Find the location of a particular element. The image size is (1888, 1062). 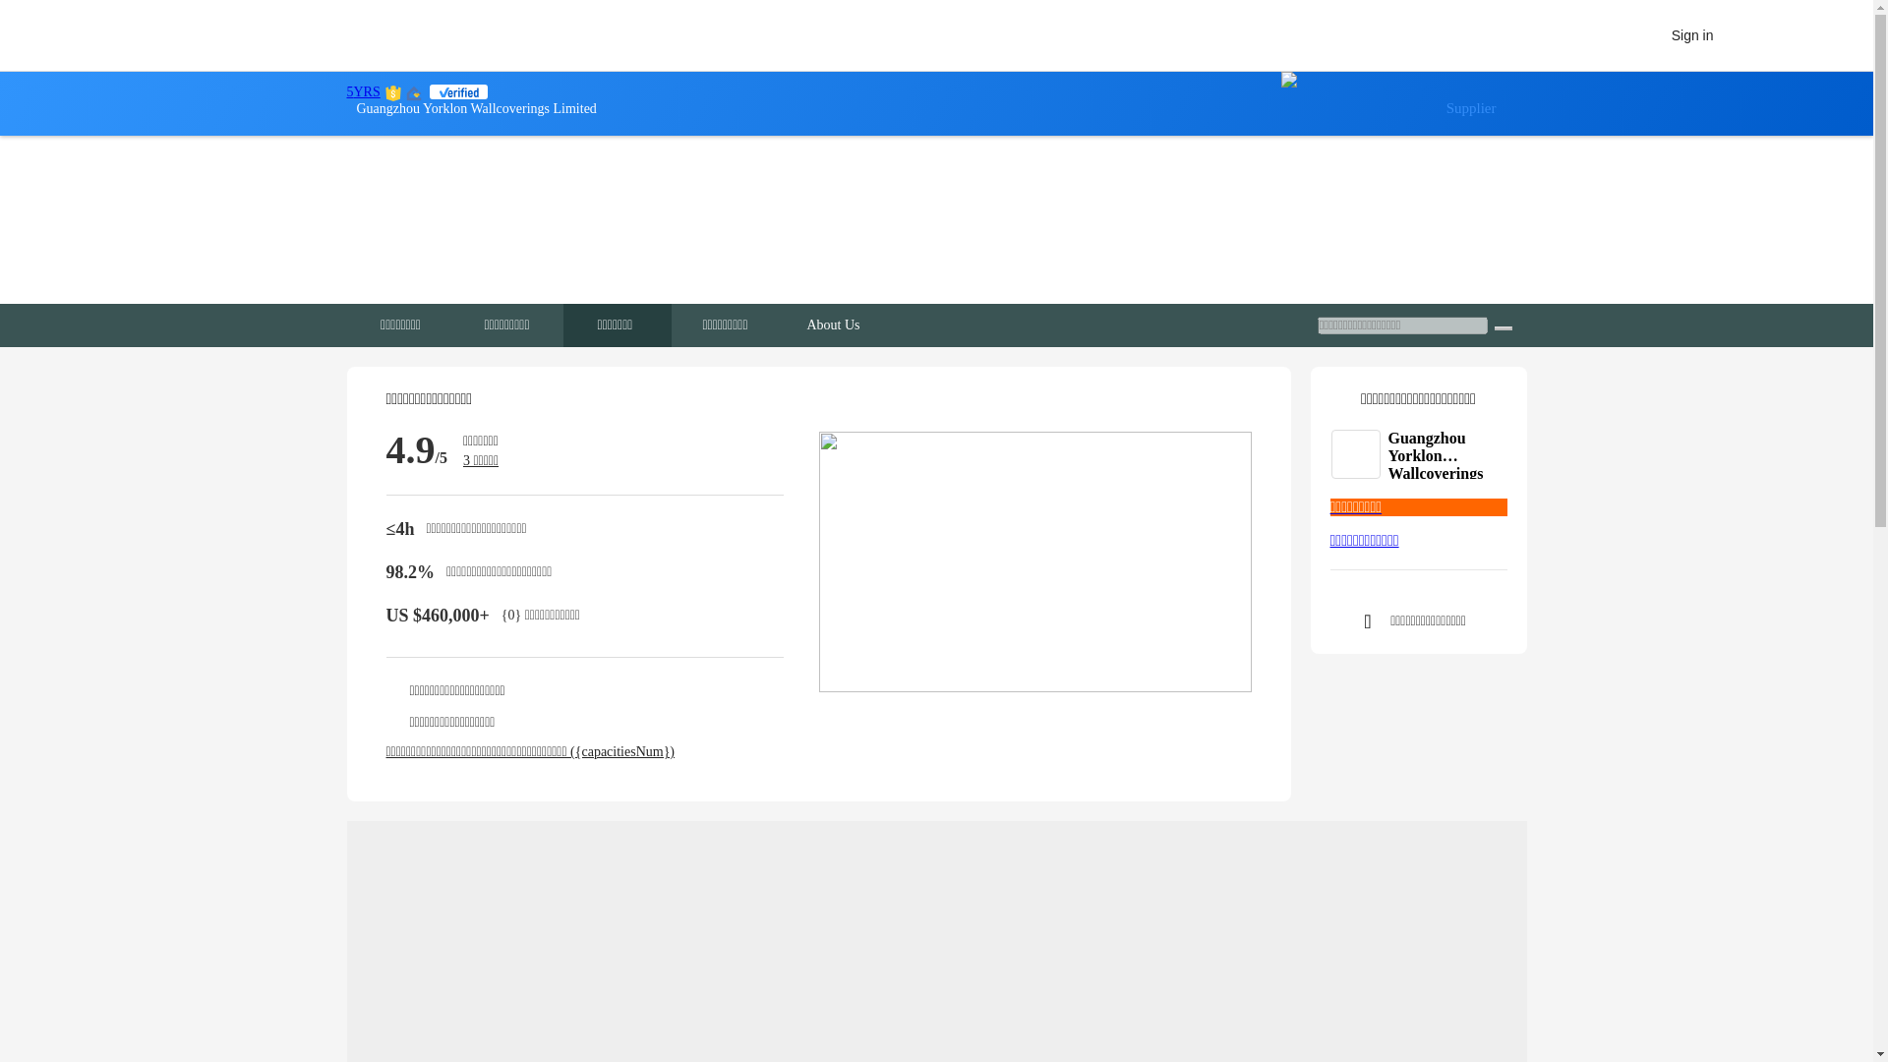

About Us is located at coordinates (832, 324).